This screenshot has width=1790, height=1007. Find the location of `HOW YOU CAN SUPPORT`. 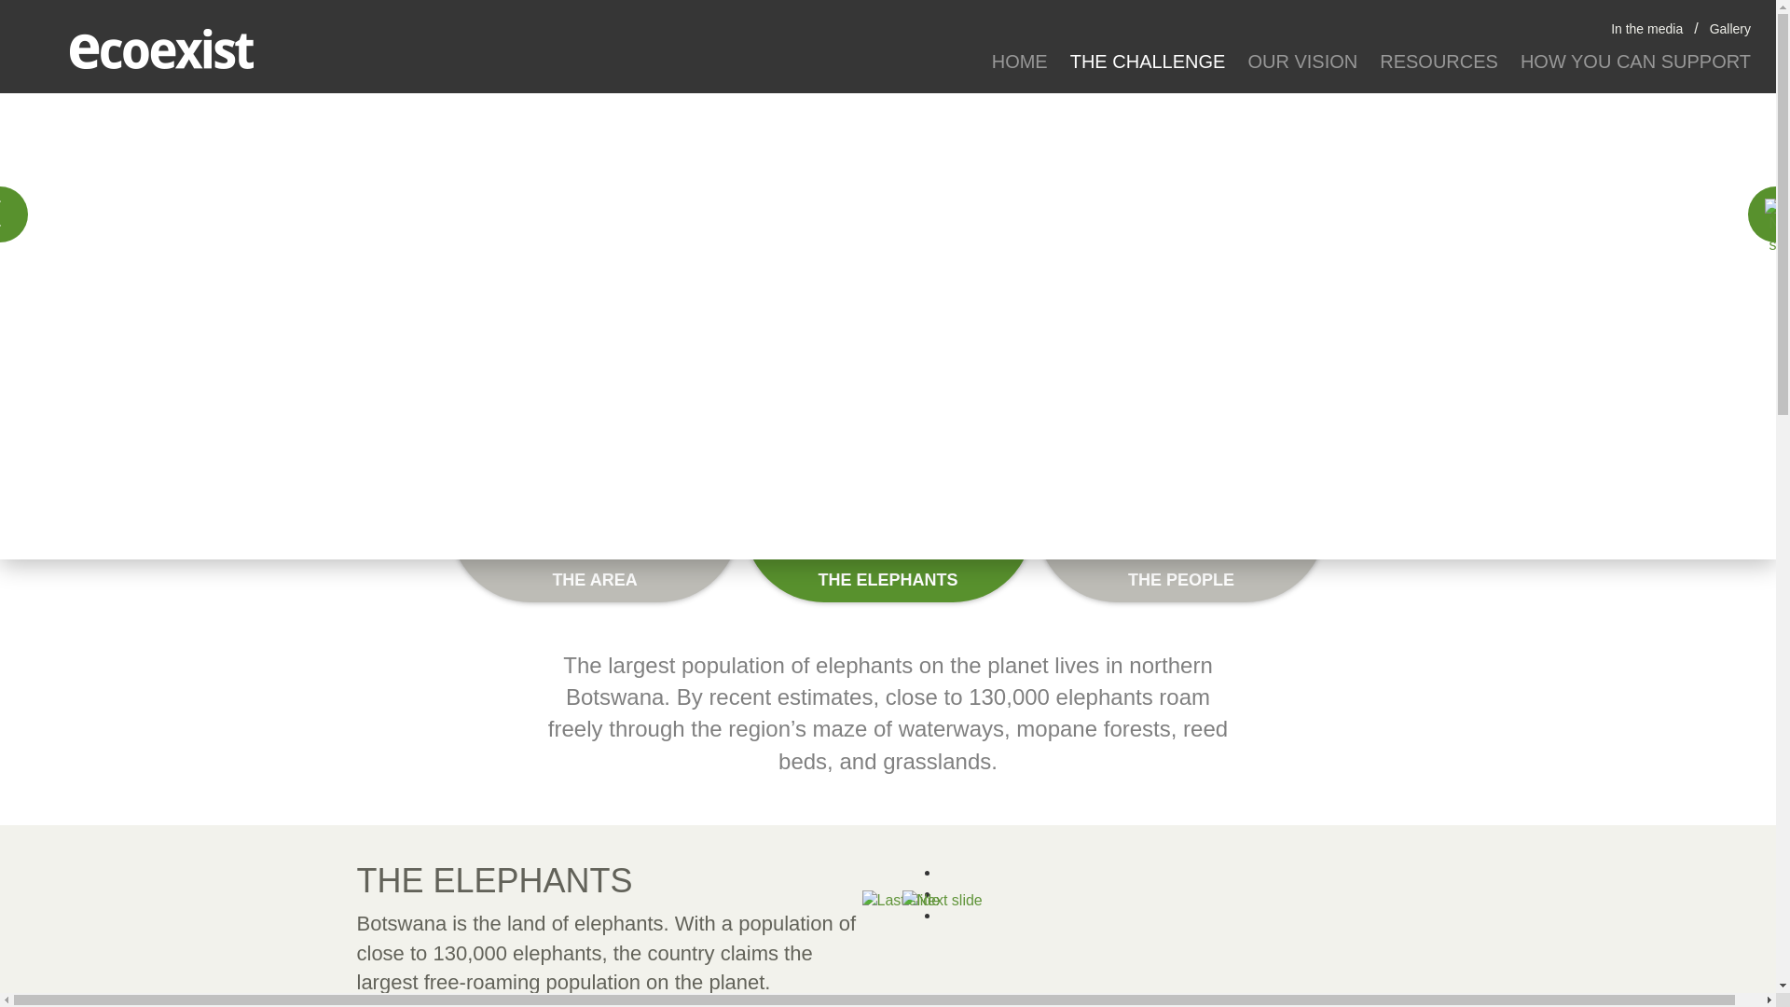

HOW YOU CAN SUPPORT is located at coordinates (1635, 62).